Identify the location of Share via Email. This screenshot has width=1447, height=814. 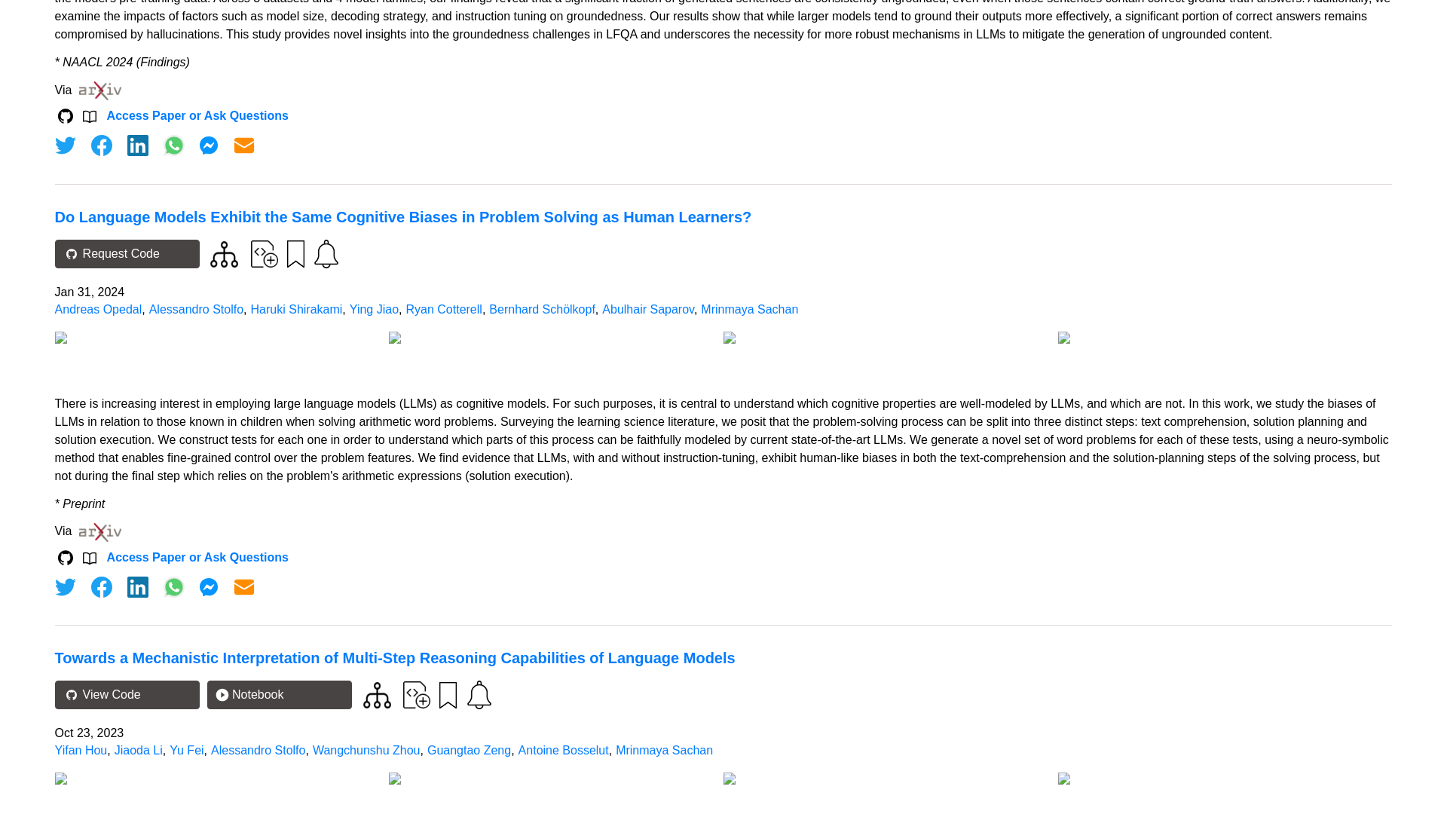
(244, 145).